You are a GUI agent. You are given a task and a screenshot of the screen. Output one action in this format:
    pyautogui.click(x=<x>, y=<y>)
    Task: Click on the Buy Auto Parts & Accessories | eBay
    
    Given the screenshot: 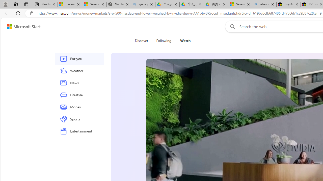 What is the action you would take?
    pyautogui.click(x=288, y=5)
    